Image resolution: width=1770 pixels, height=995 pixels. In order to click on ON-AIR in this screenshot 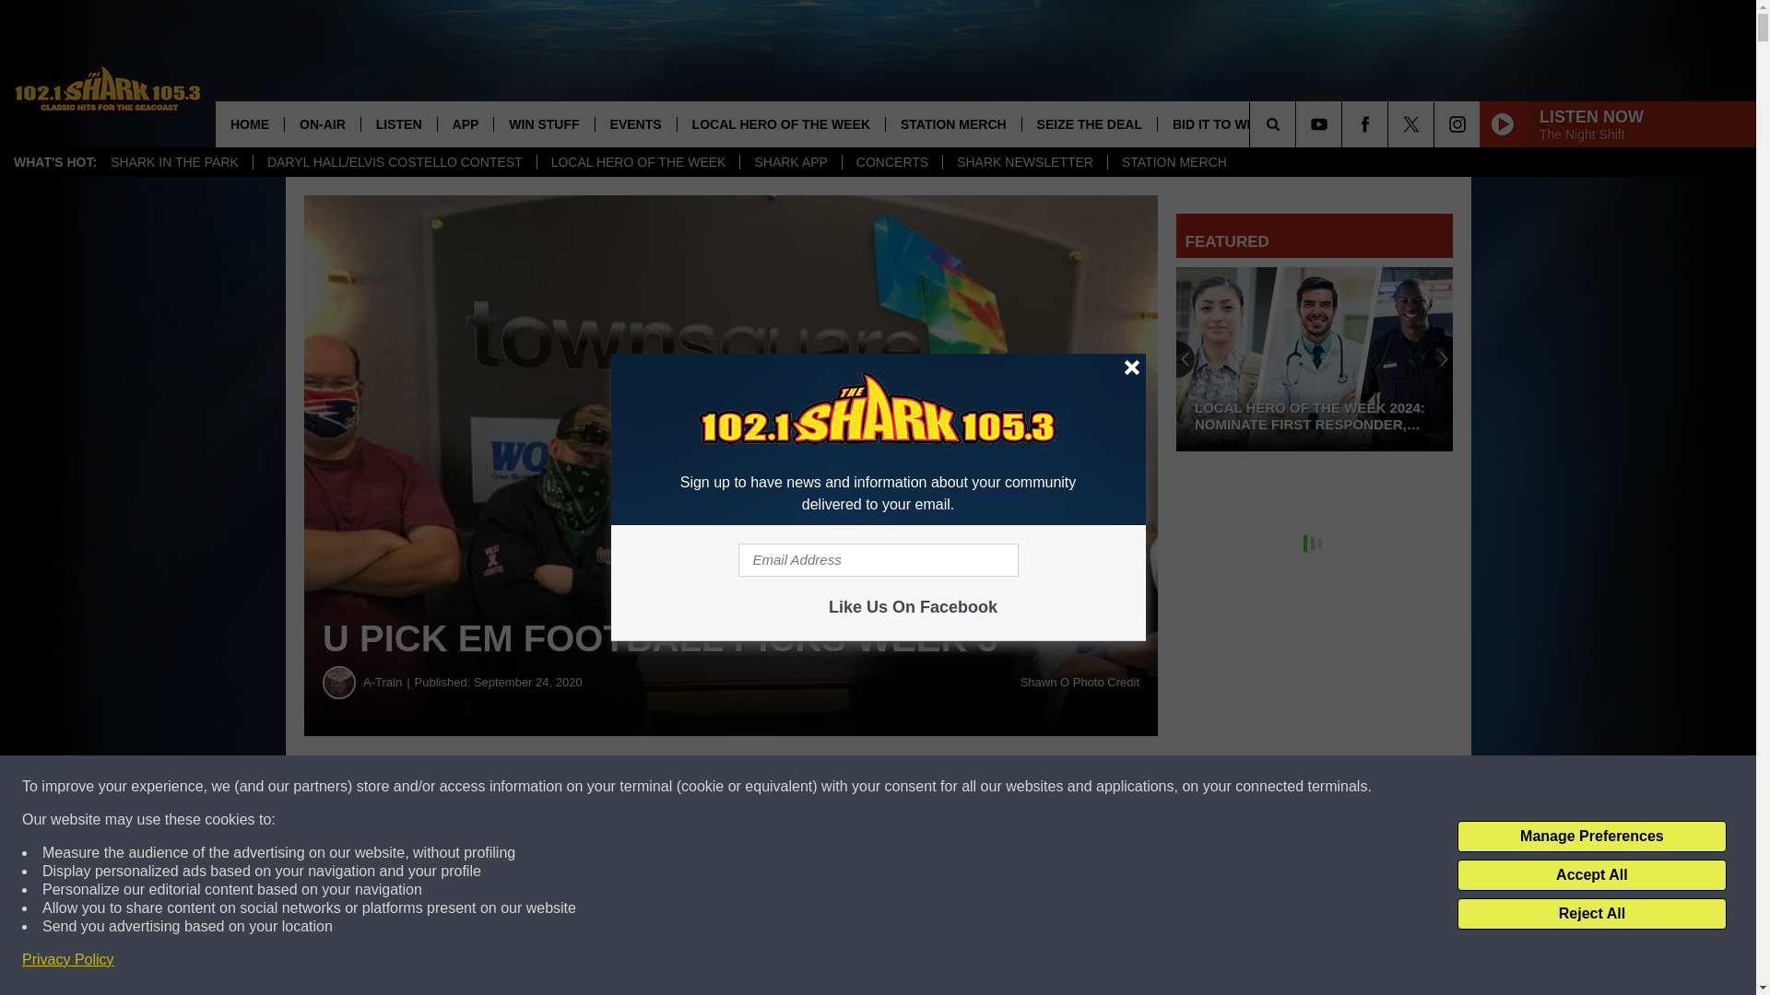, I will do `click(322, 123)`.